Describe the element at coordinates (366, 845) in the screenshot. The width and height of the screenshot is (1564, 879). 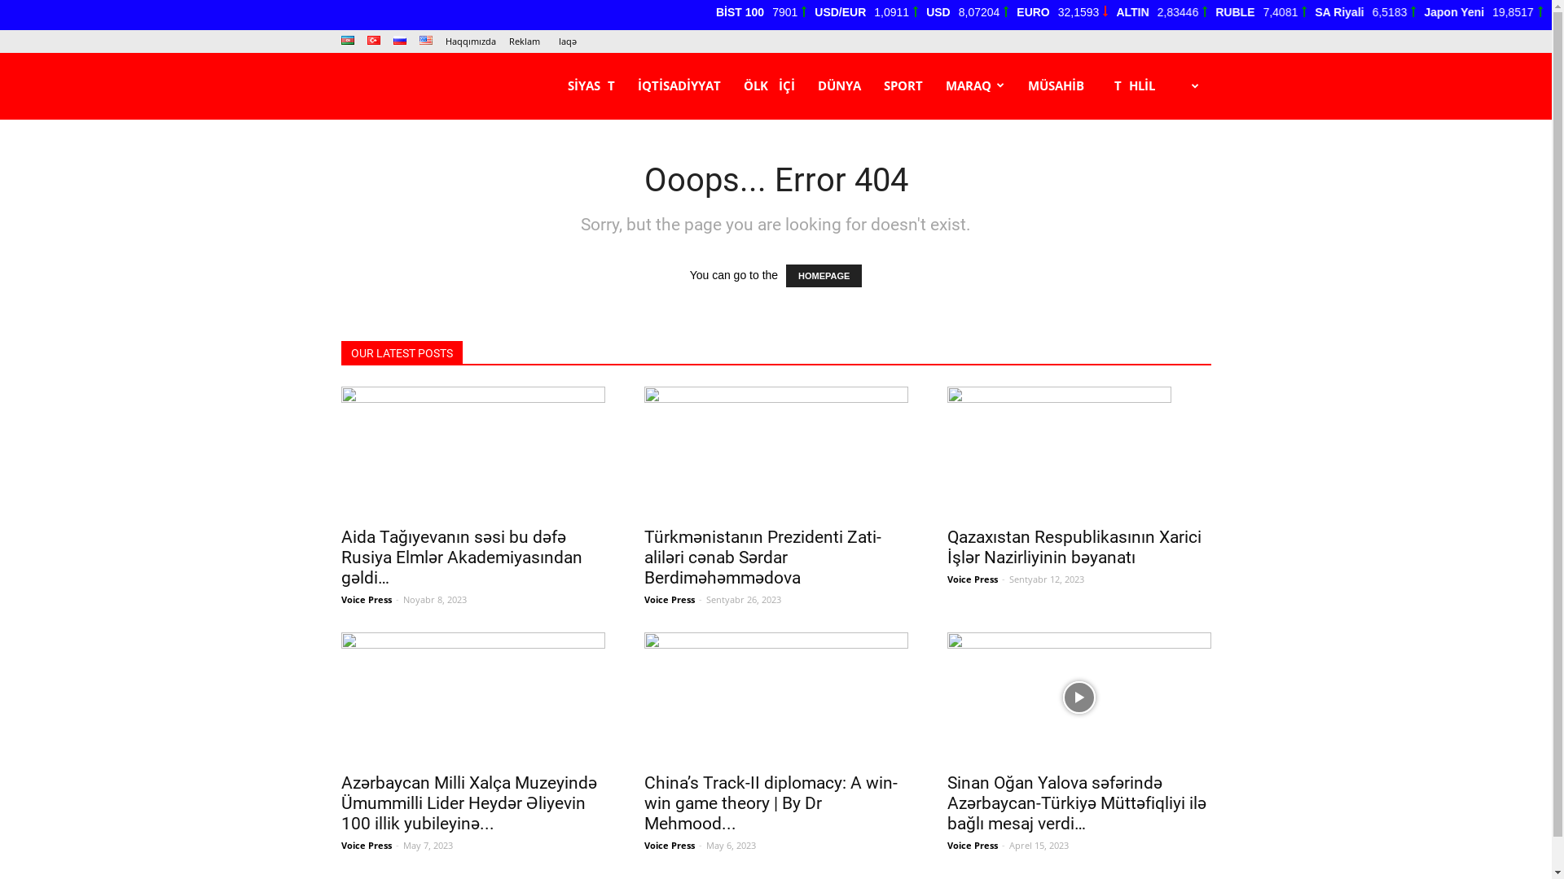
I see `Voice Press` at that location.